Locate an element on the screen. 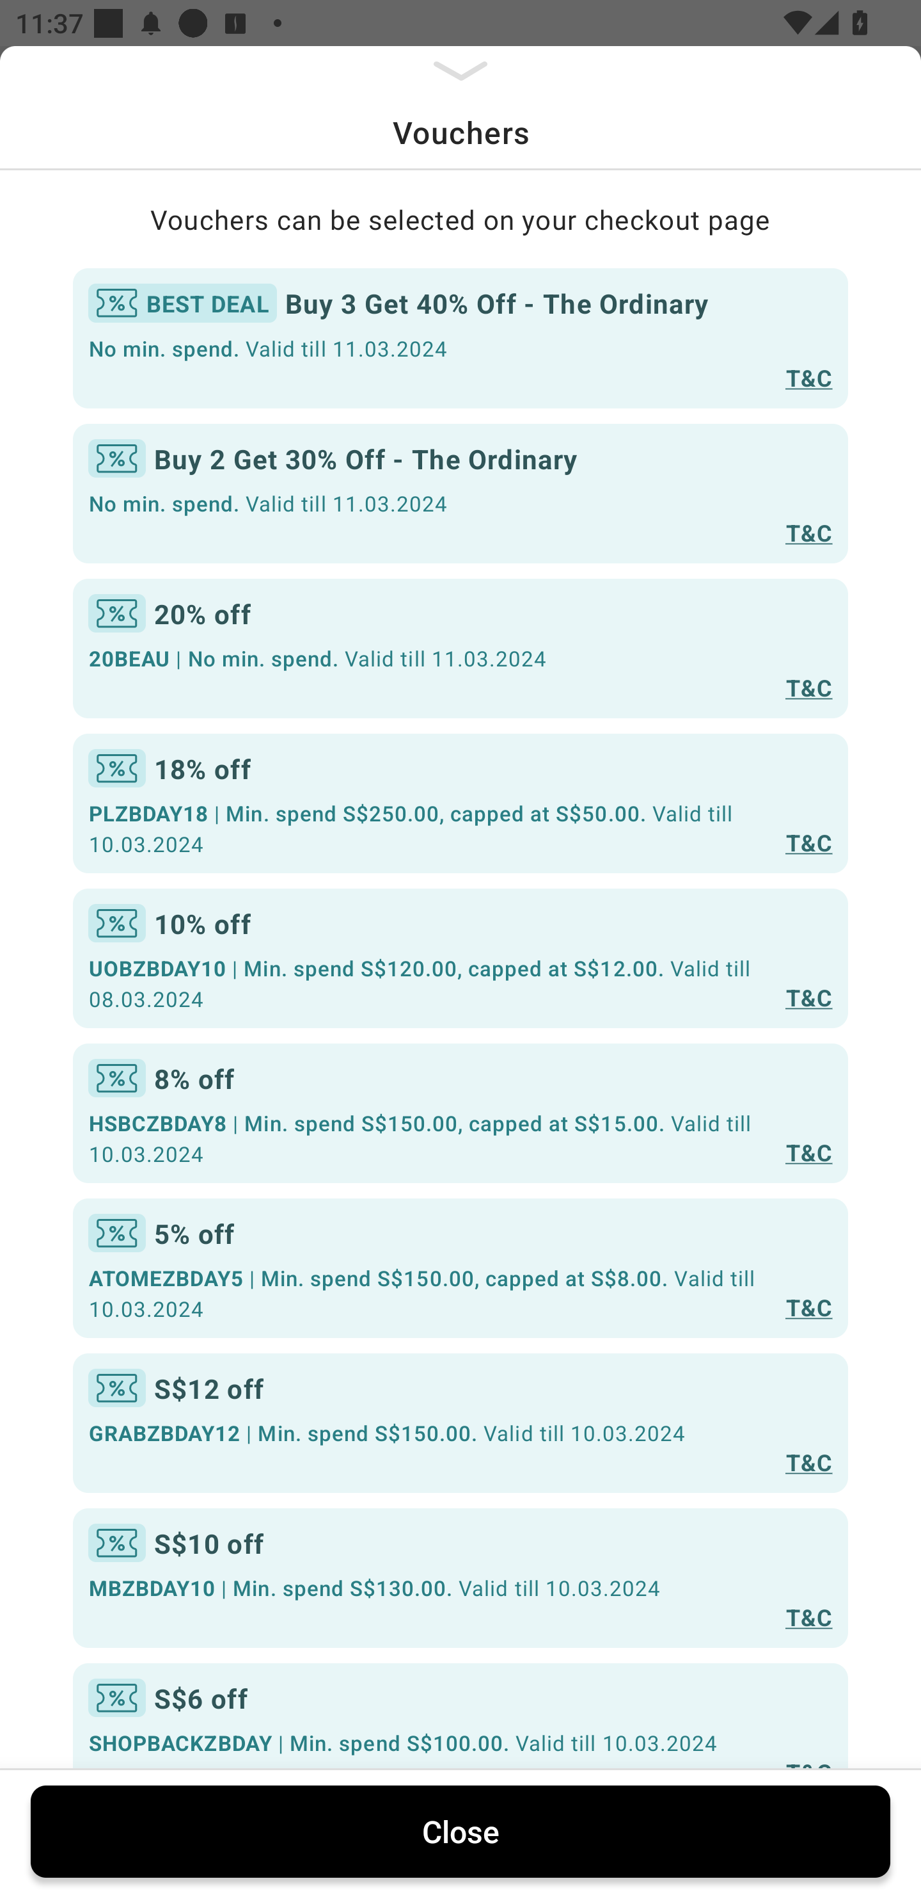 The image size is (921, 1895). T&C is located at coordinates (808, 842).